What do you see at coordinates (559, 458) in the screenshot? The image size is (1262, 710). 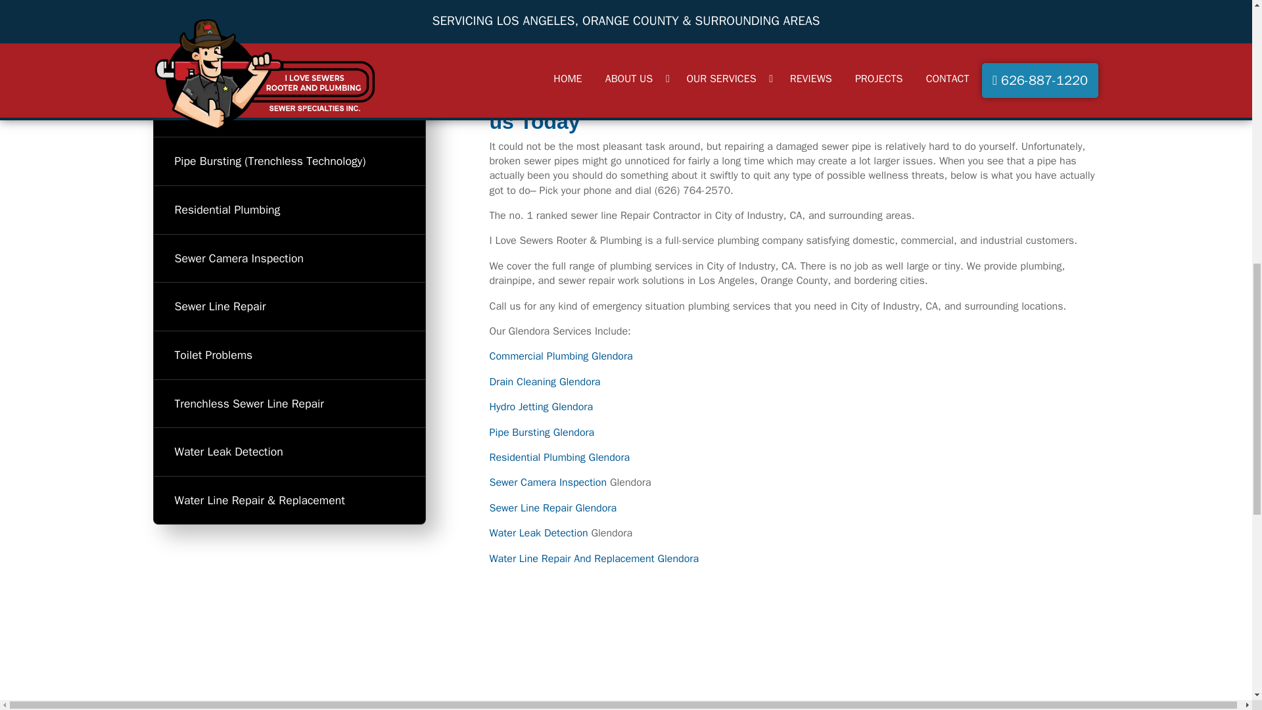 I see `Residential Plumbing Glendora` at bounding box center [559, 458].